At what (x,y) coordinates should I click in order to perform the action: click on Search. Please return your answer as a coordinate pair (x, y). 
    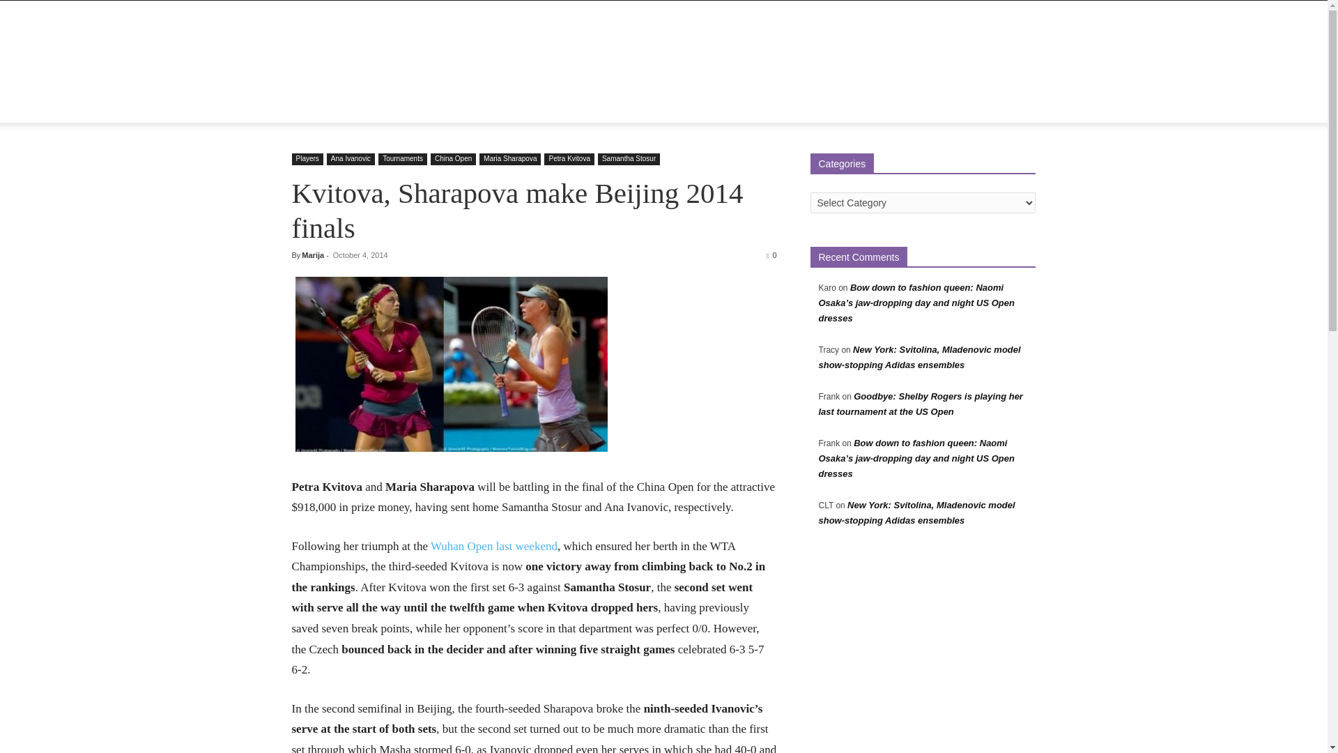
    Looking at the image, I should click on (997, 162).